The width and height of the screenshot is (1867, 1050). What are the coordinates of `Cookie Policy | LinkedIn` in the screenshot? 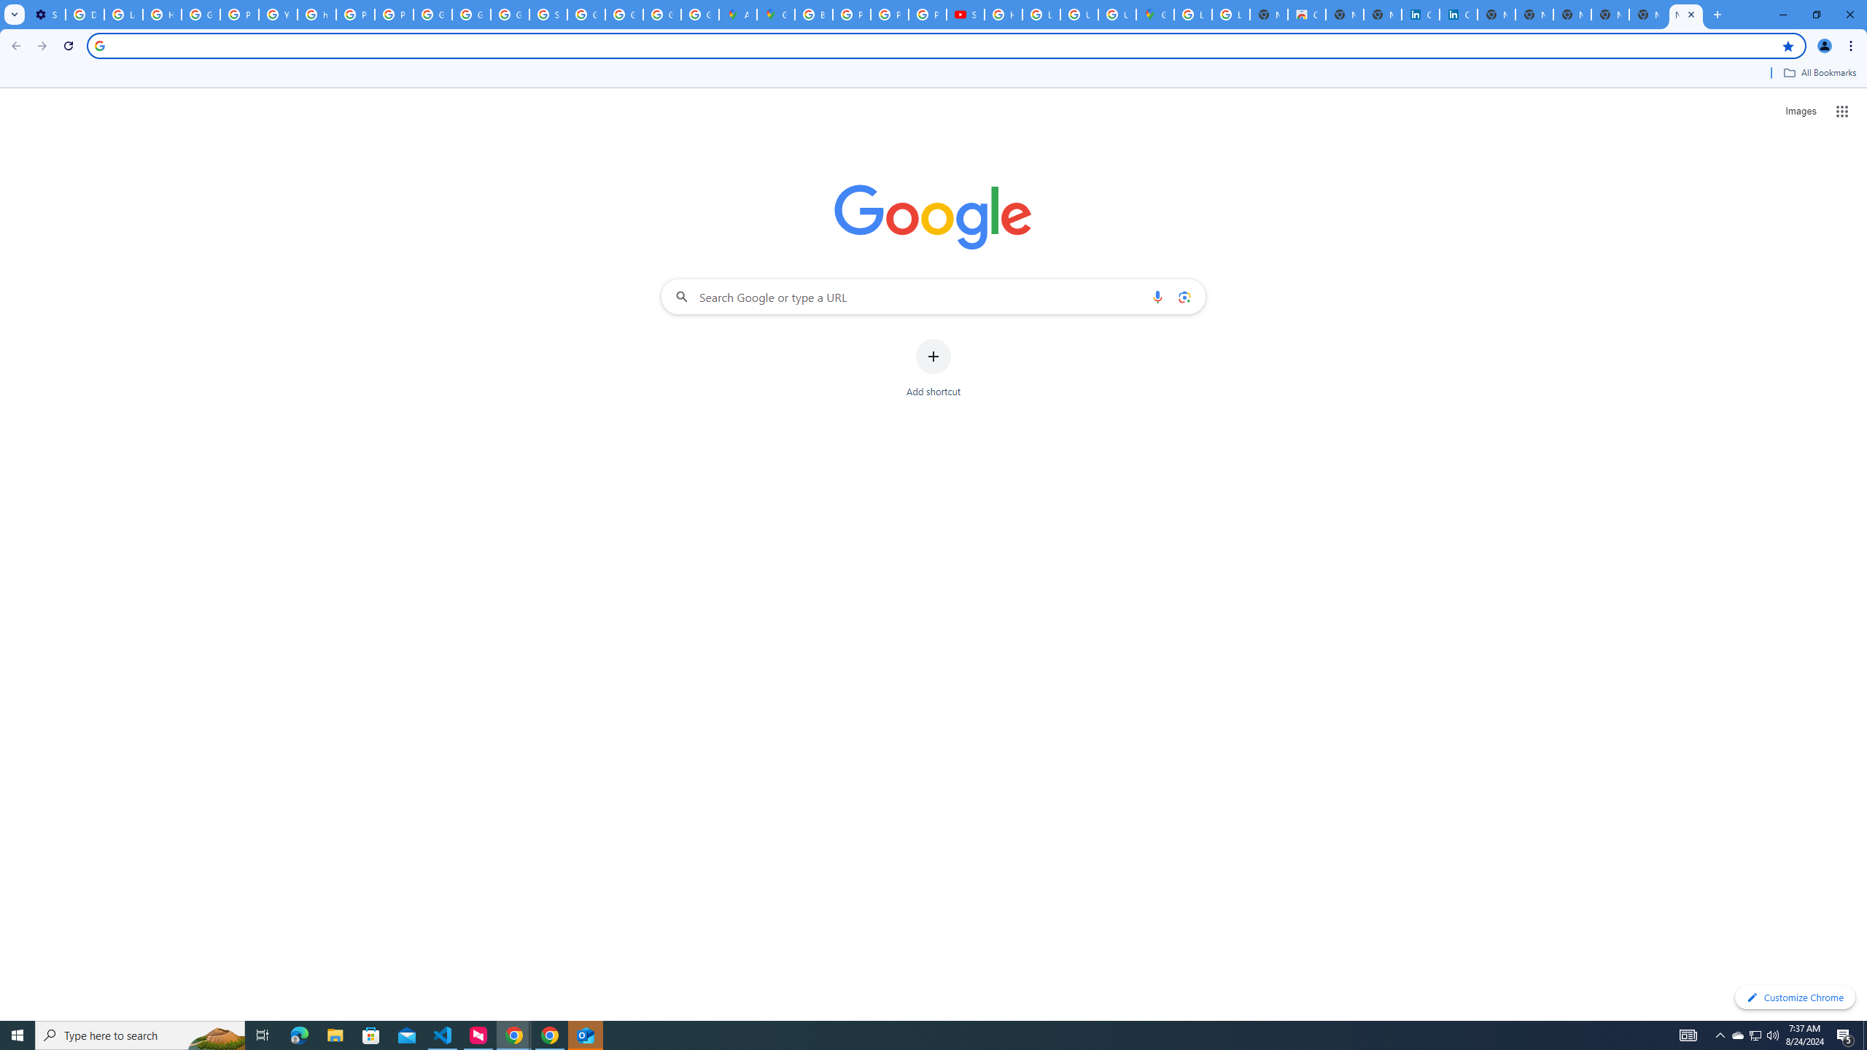 It's located at (1421, 15).